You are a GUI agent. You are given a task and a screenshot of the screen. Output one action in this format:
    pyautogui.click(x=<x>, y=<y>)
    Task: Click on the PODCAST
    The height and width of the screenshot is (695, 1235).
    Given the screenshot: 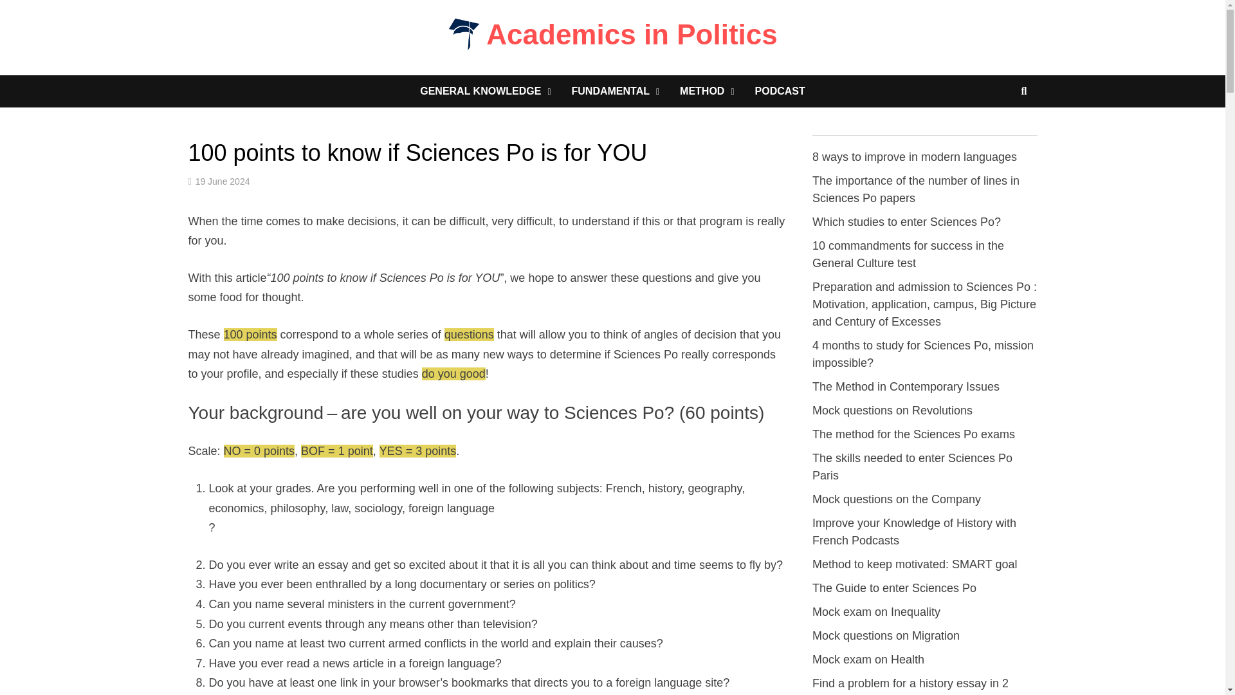 What is the action you would take?
    pyautogui.click(x=780, y=91)
    